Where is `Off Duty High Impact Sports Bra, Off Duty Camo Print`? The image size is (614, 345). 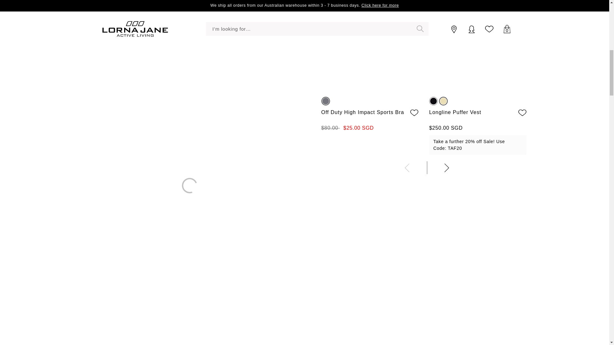
Off Duty High Impact Sports Bra, Off Duty Camo Print is located at coordinates (373, 45).